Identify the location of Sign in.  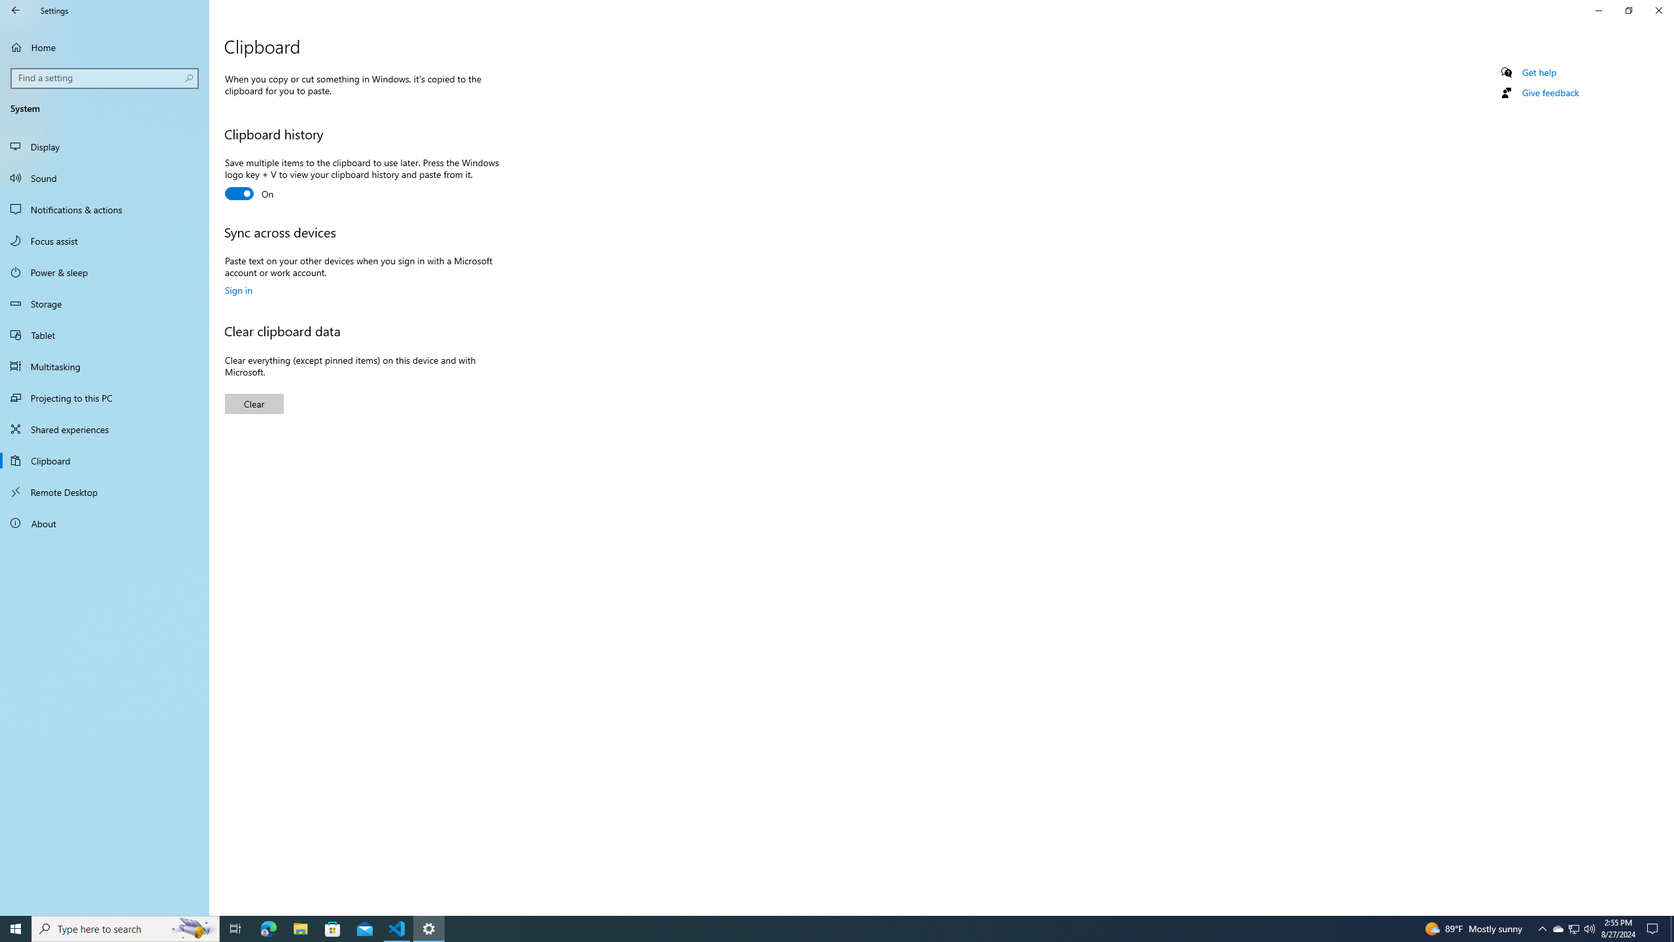
(1628, 10).